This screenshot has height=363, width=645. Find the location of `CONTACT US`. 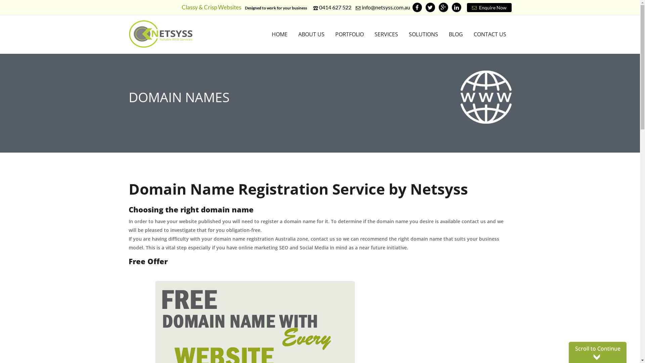

CONTACT US is located at coordinates (490, 34).